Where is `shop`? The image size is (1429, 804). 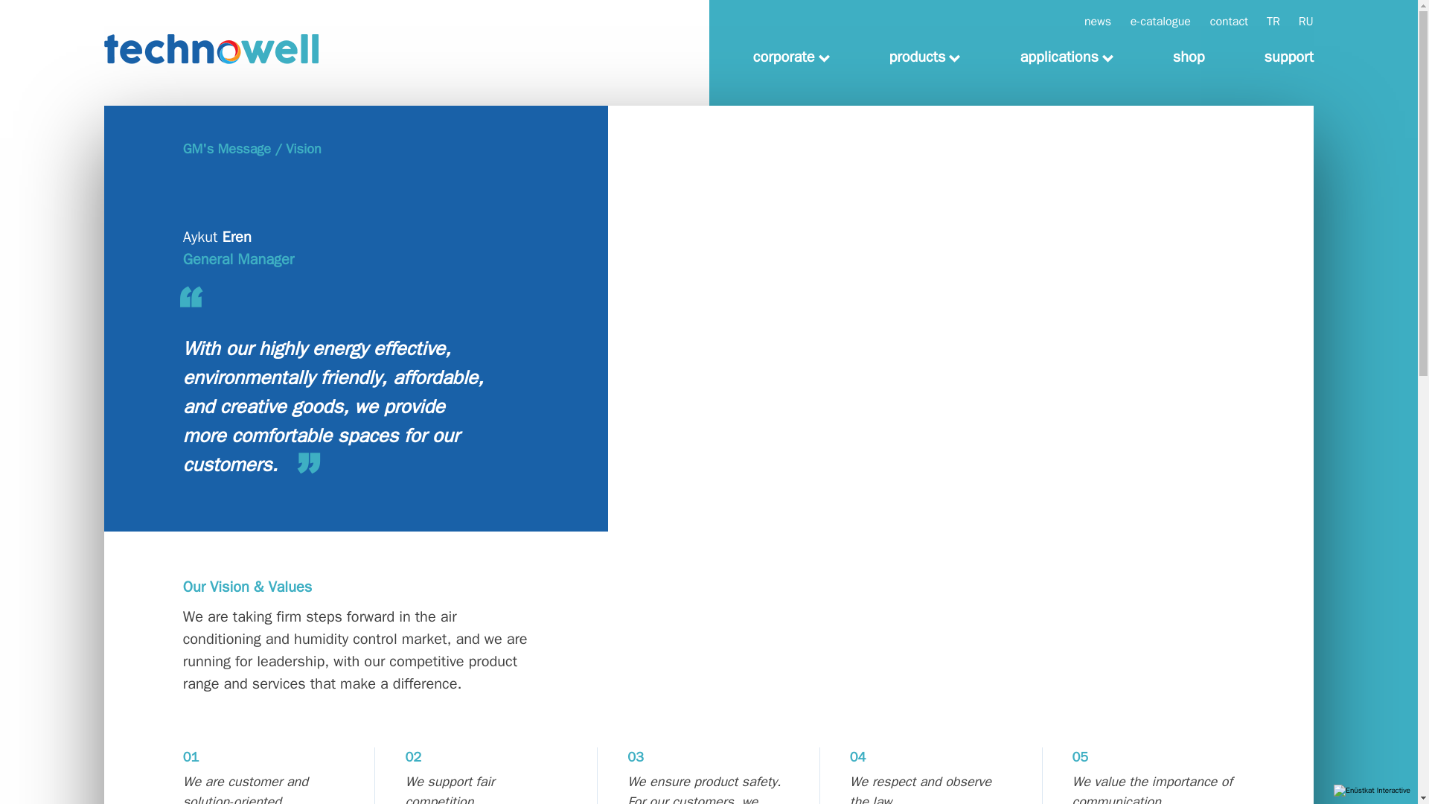
shop is located at coordinates (1189, 57).